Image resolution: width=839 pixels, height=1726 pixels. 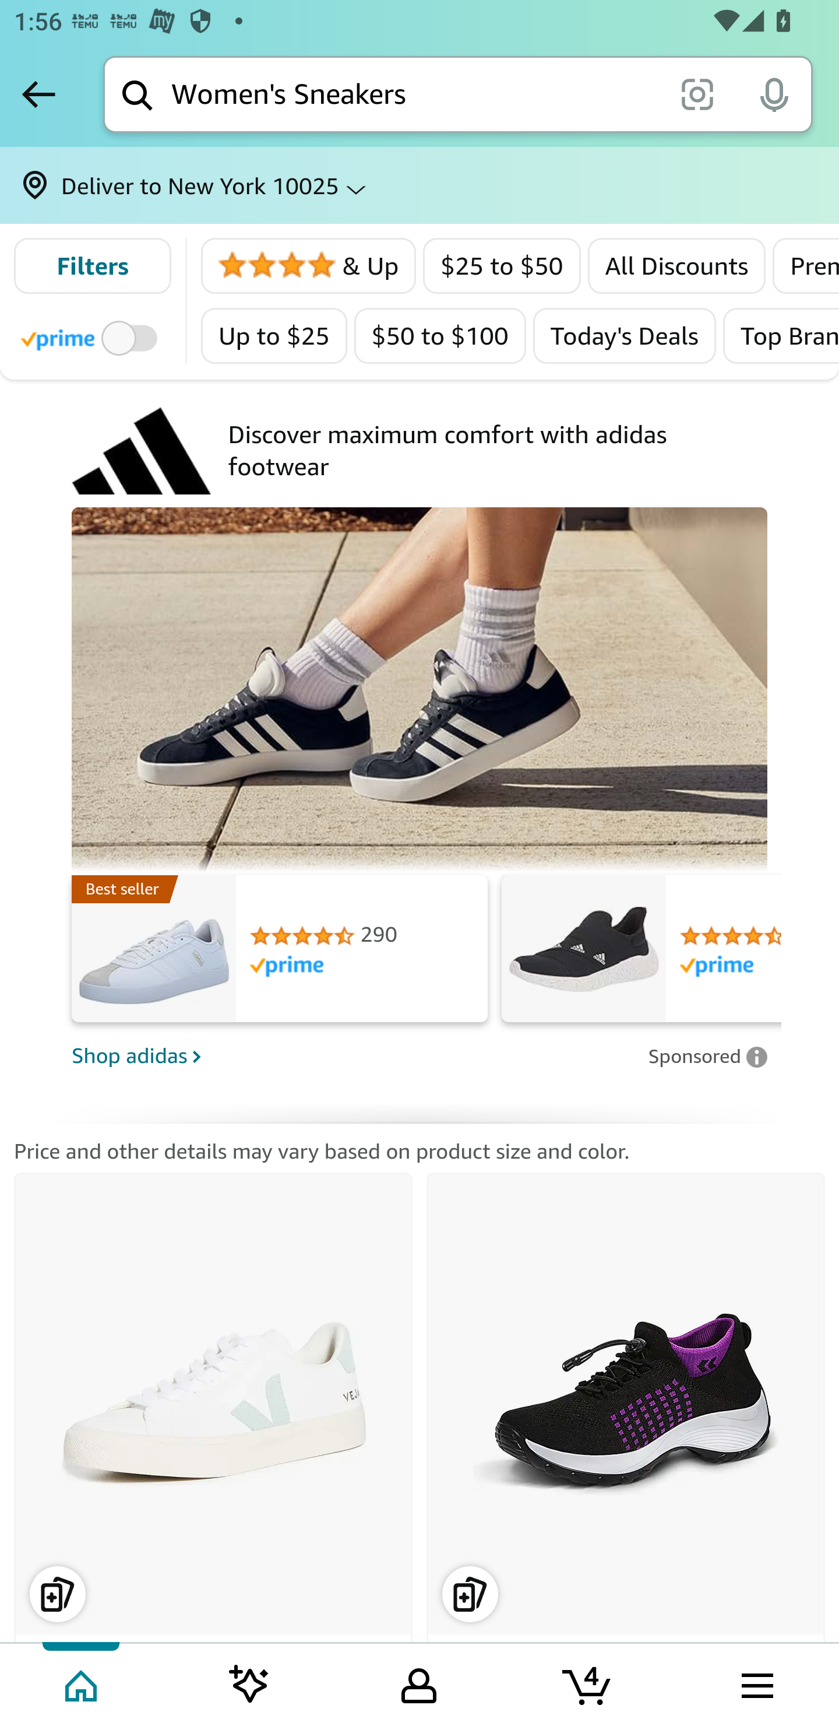 What do you see at coordinates (588, 1683) in the screenshot?
I see `Cart 4 items Tab 4 of 5 4` at bounding box center [588, 1683].